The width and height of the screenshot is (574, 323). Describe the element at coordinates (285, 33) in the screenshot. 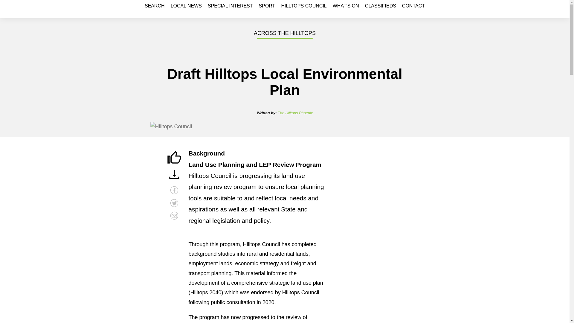

I see `ACROSS THE HILLTOPS` at that location.